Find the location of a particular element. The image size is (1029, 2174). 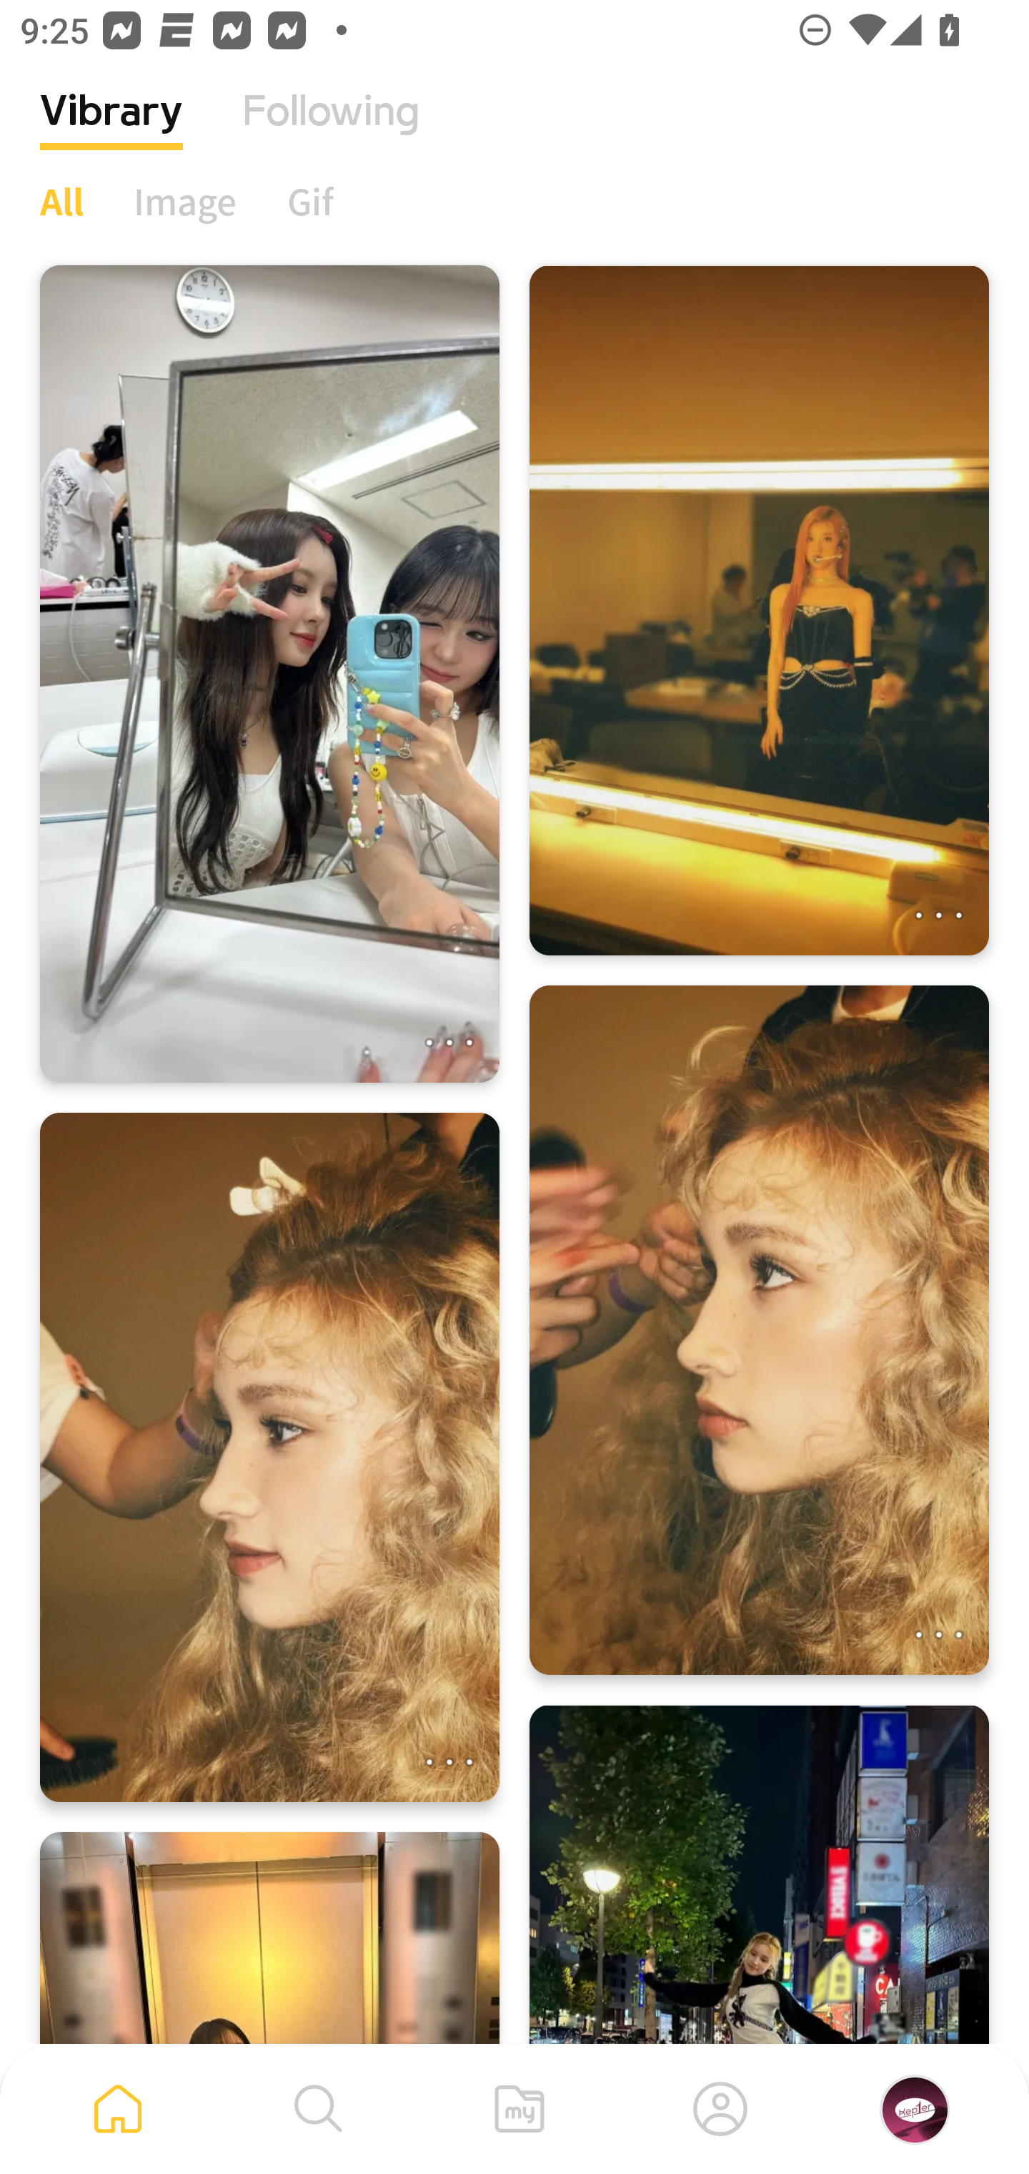

Image is located at coordinates (186, 201).